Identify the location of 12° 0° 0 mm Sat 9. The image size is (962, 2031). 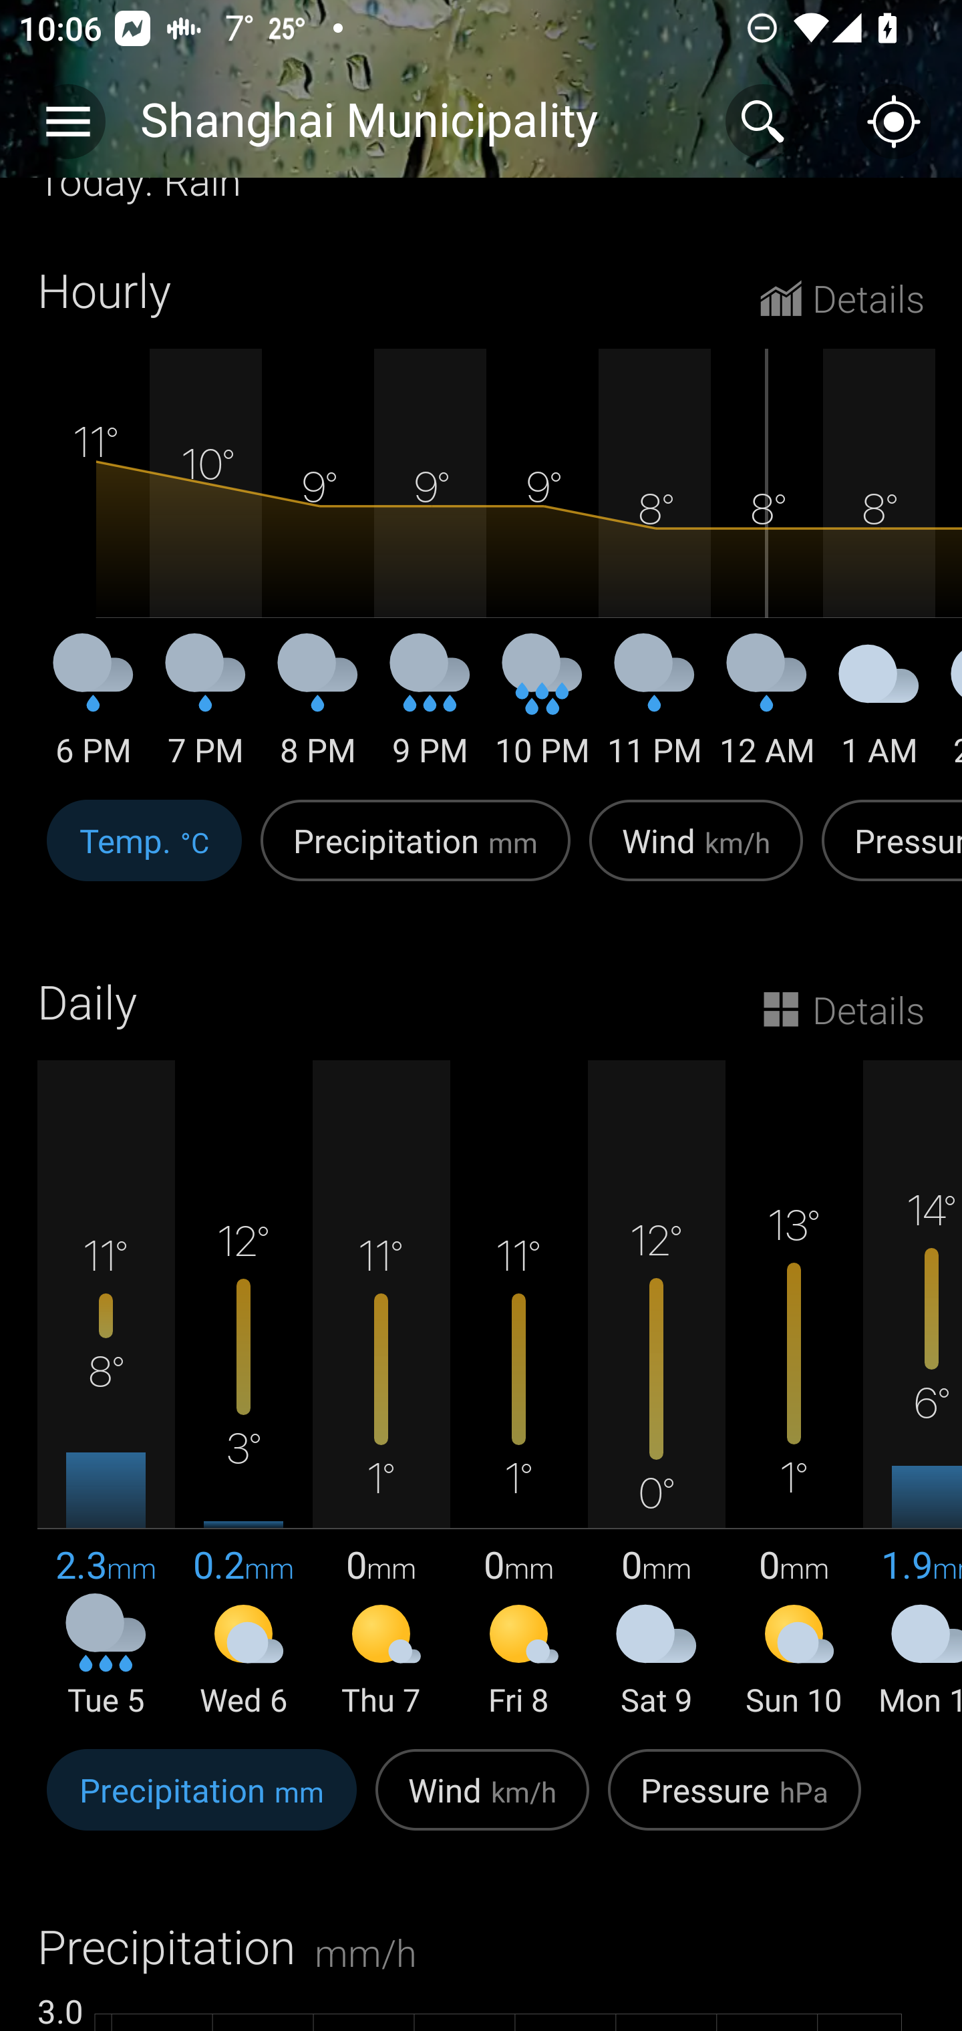
(656, 1390).